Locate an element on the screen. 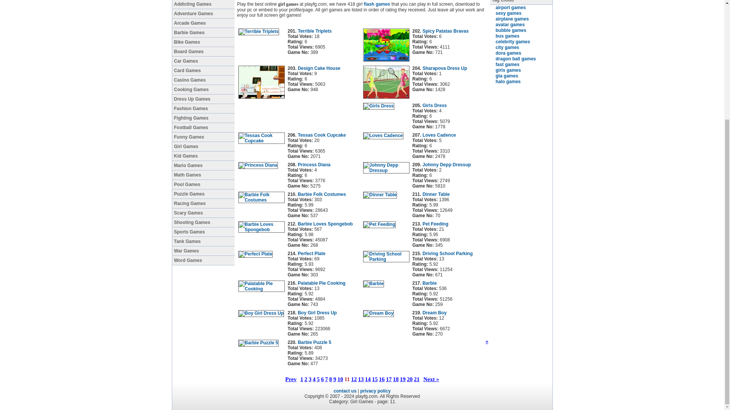 This screenshot has width=730, height=410. Racing Games is located at coordinates (203, 203).